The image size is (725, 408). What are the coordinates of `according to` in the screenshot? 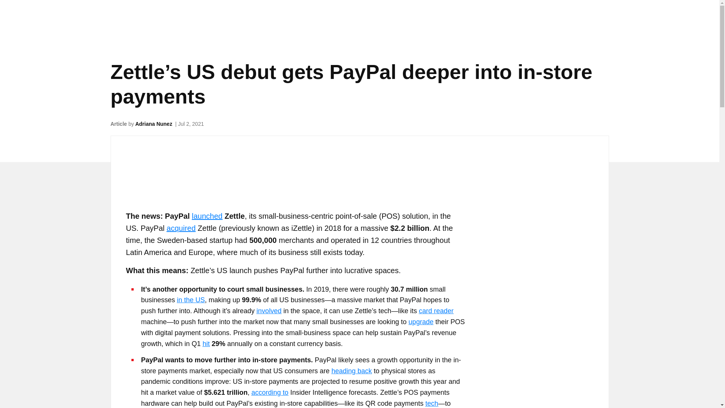 It's located at (270, 392).